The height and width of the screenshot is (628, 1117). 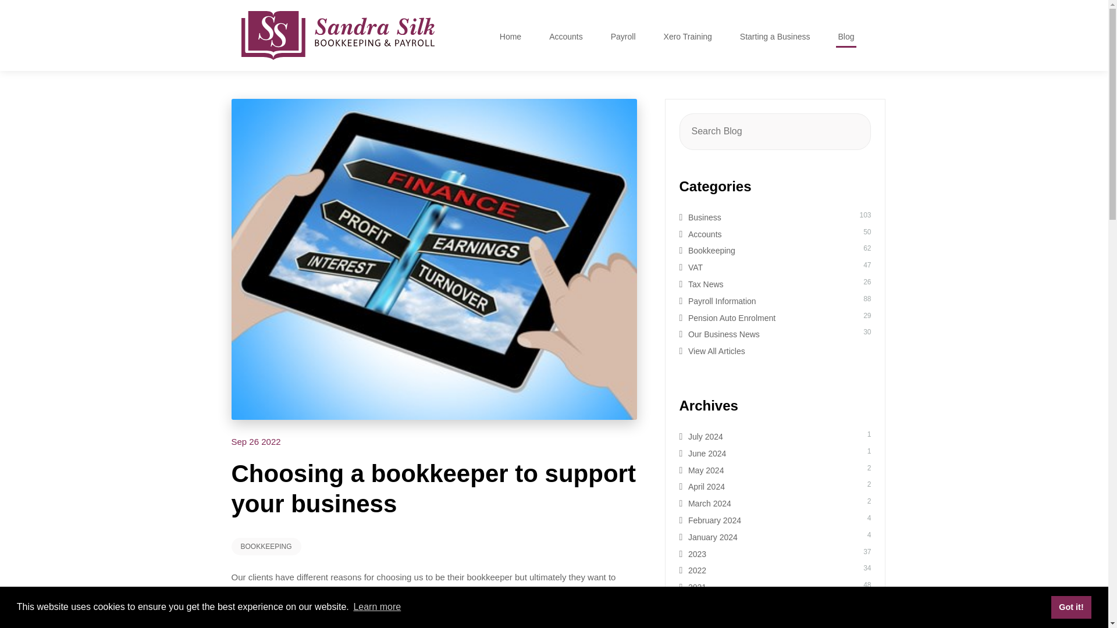 What do you see at coordinates (623, 37) in the screenshot?
I see `Payroll` at bounding box center [623, 37].